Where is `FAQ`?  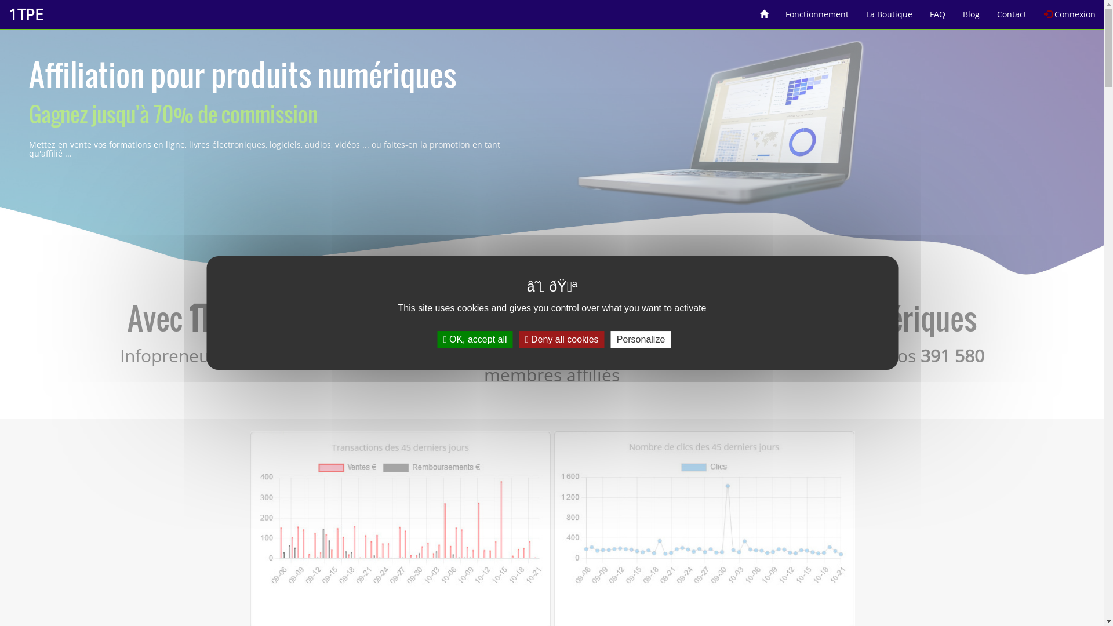 FAQ is located at coordinates (938, 10).